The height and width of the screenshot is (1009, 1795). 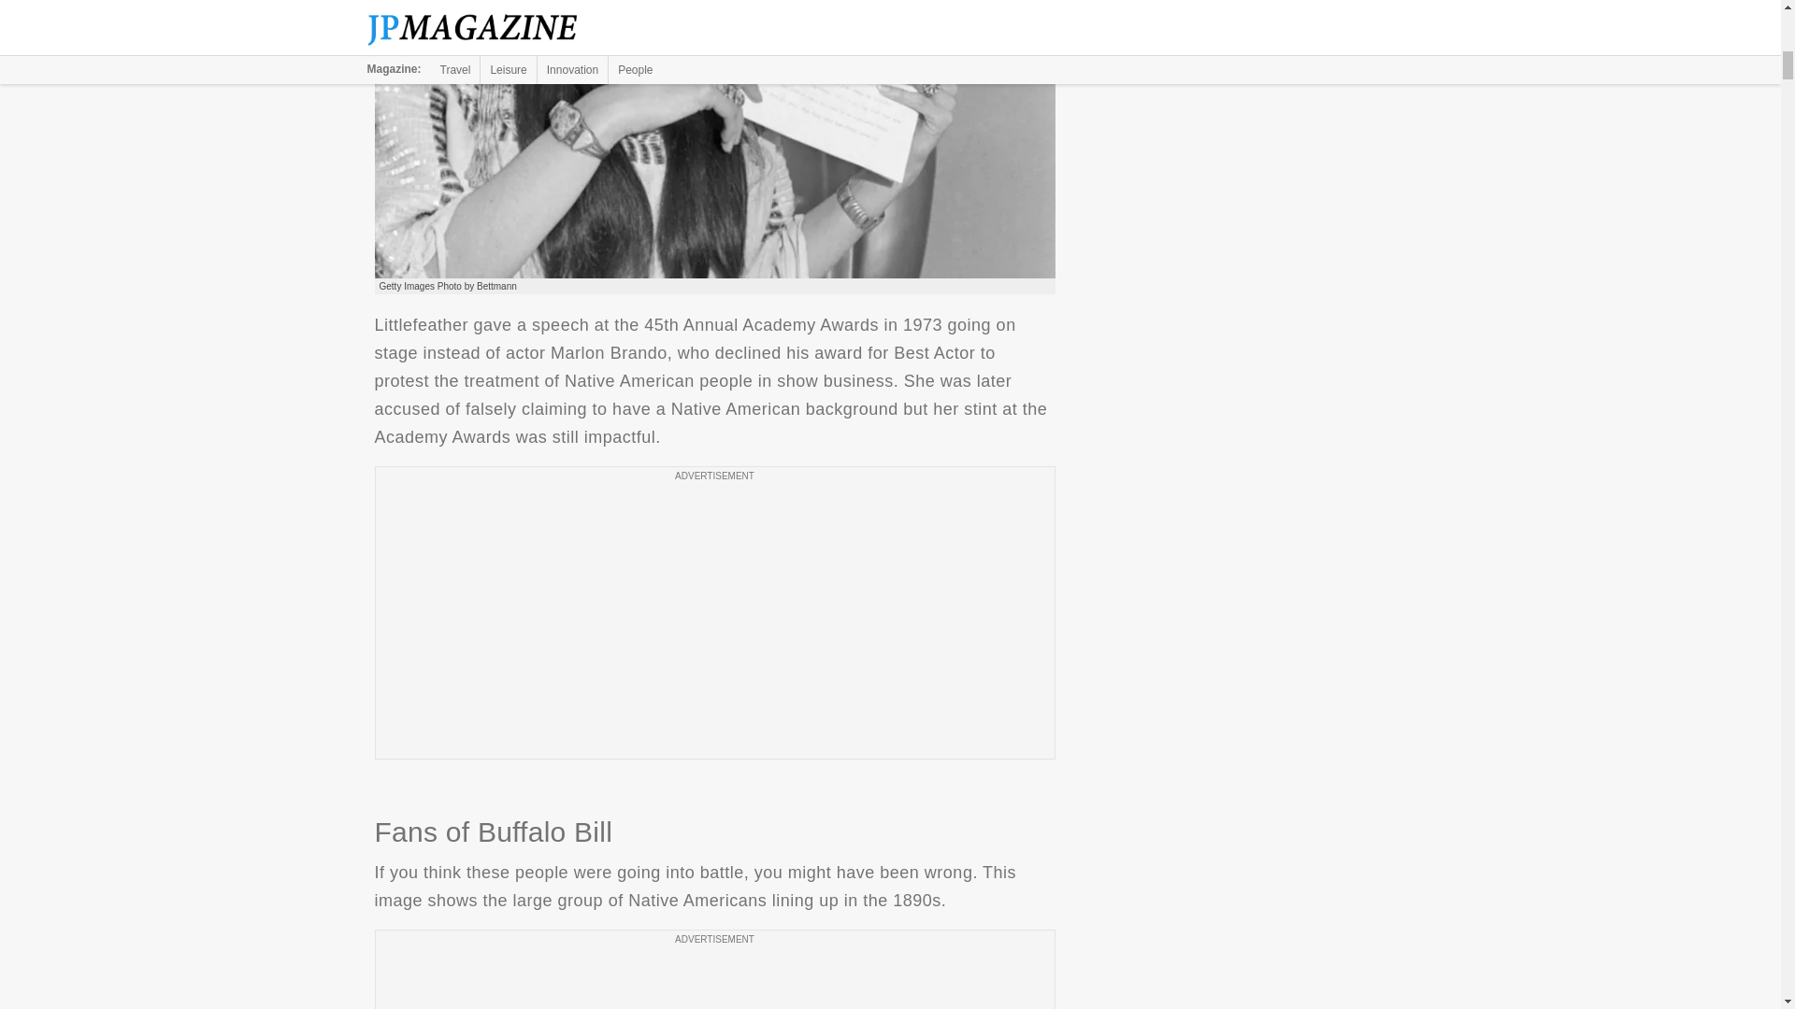 I want to click on Sacheen Littlefeather, so click(x=714, y=140).